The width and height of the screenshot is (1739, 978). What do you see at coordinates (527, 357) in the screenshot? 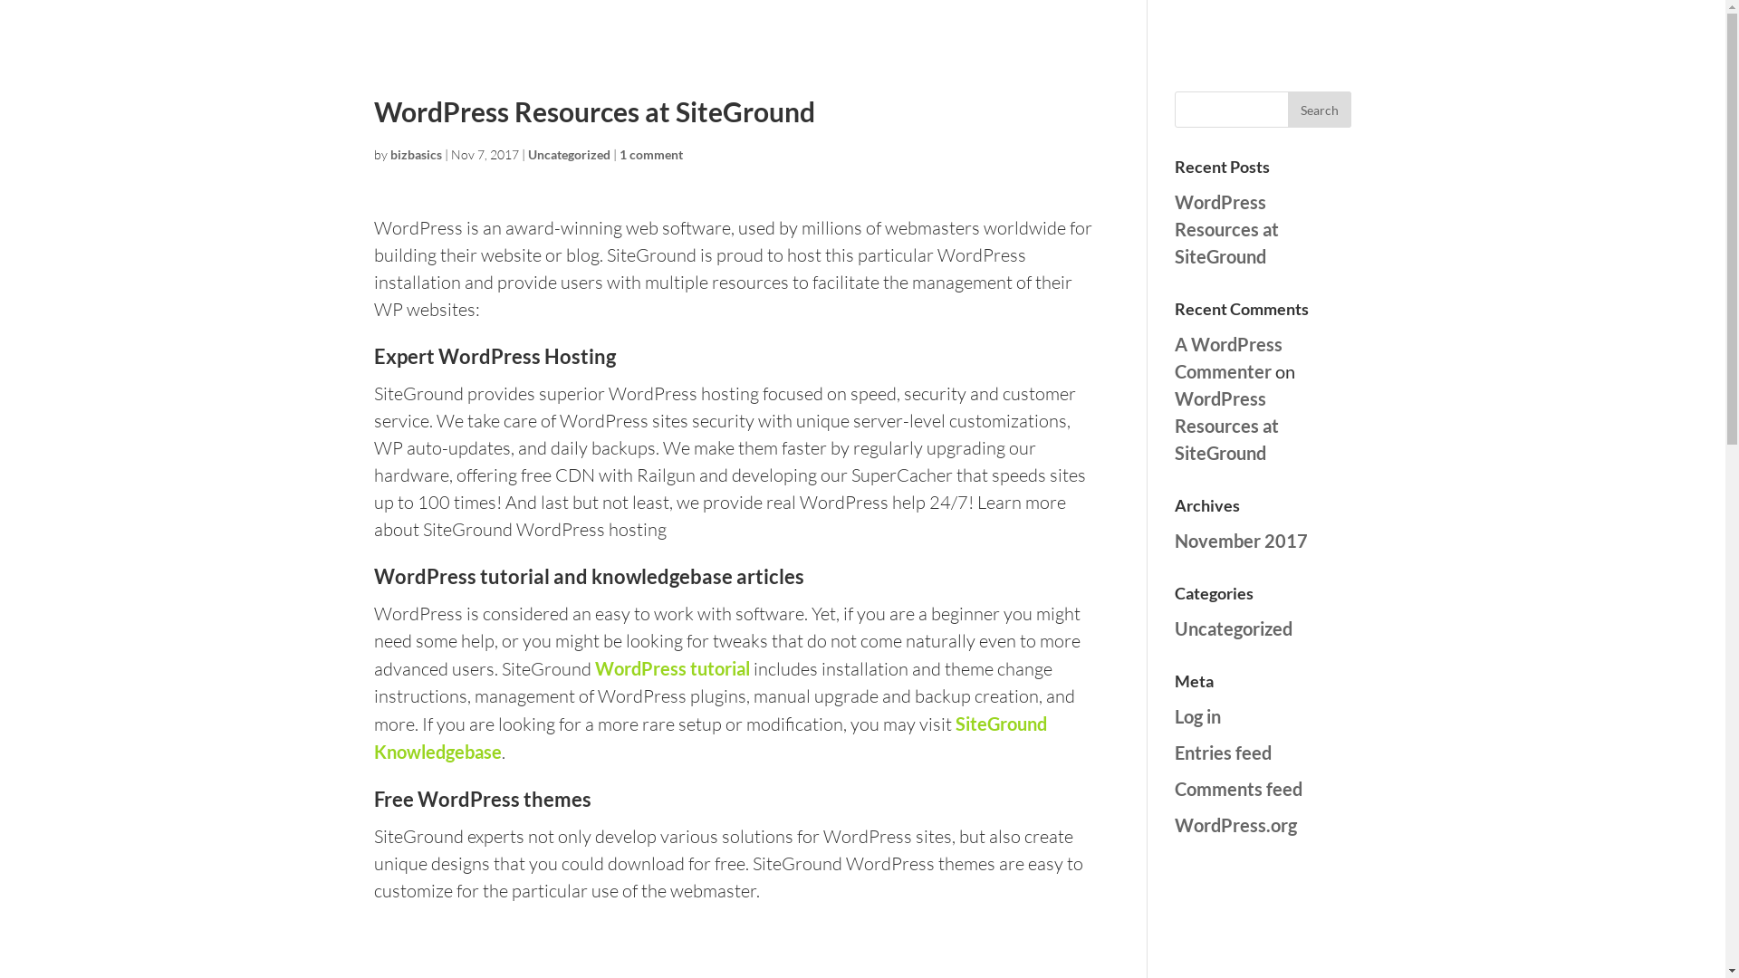
I see `WordPress Hosting` at bounding box center [527, 357].